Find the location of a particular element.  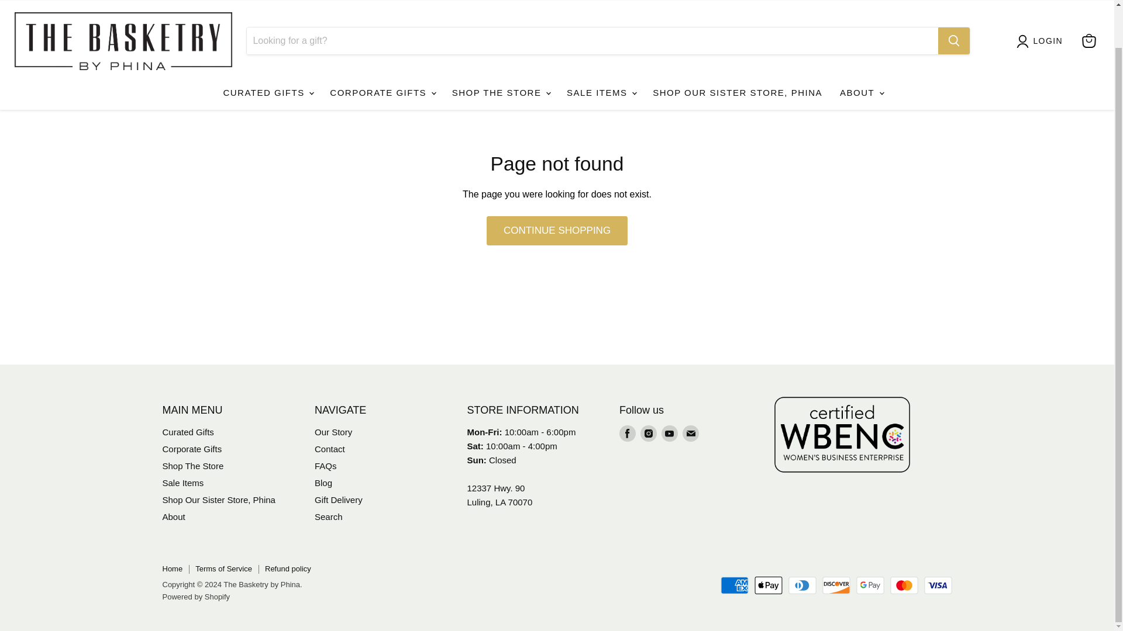

SHOP THE STORE is located at coordinates (501, 78).